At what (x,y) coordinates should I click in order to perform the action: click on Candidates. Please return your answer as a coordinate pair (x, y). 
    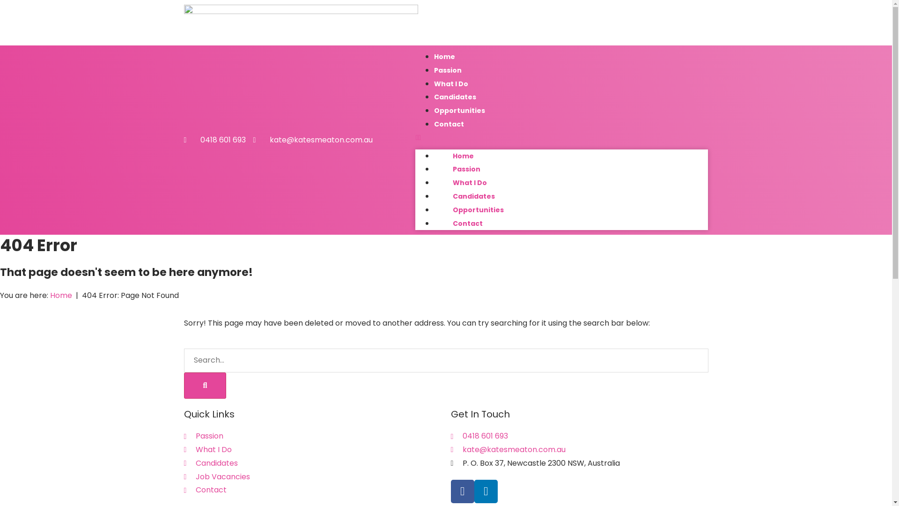
    Looking at the image, I should click on (474, 196).